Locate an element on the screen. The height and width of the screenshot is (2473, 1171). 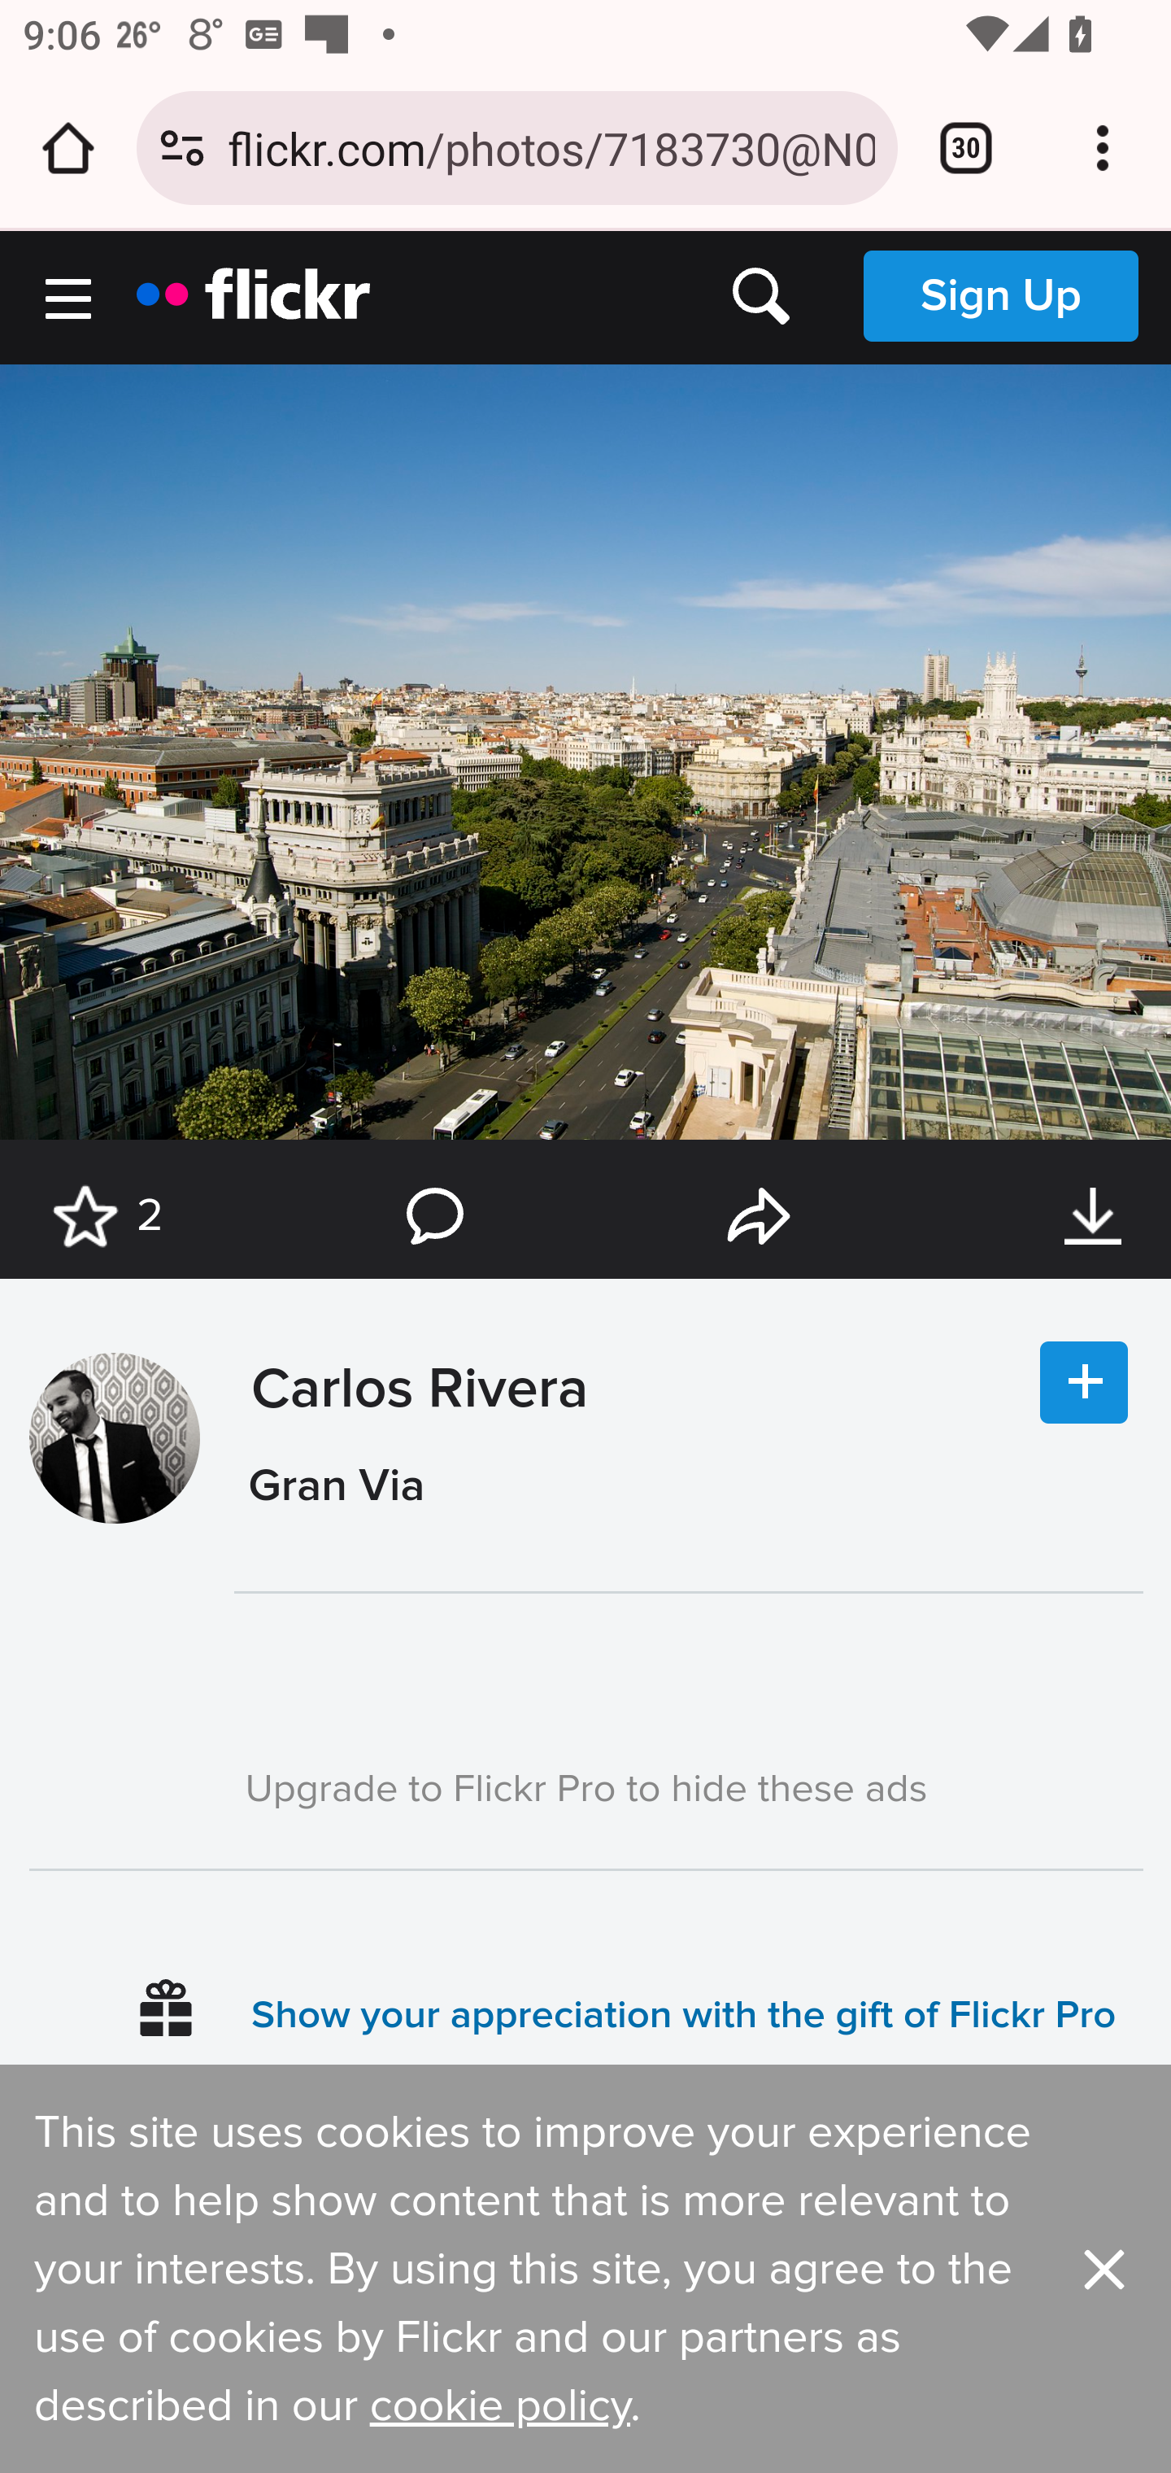
flickr.com/photos/7183730@N06/3735274283 is located at coordinates (551, 146).